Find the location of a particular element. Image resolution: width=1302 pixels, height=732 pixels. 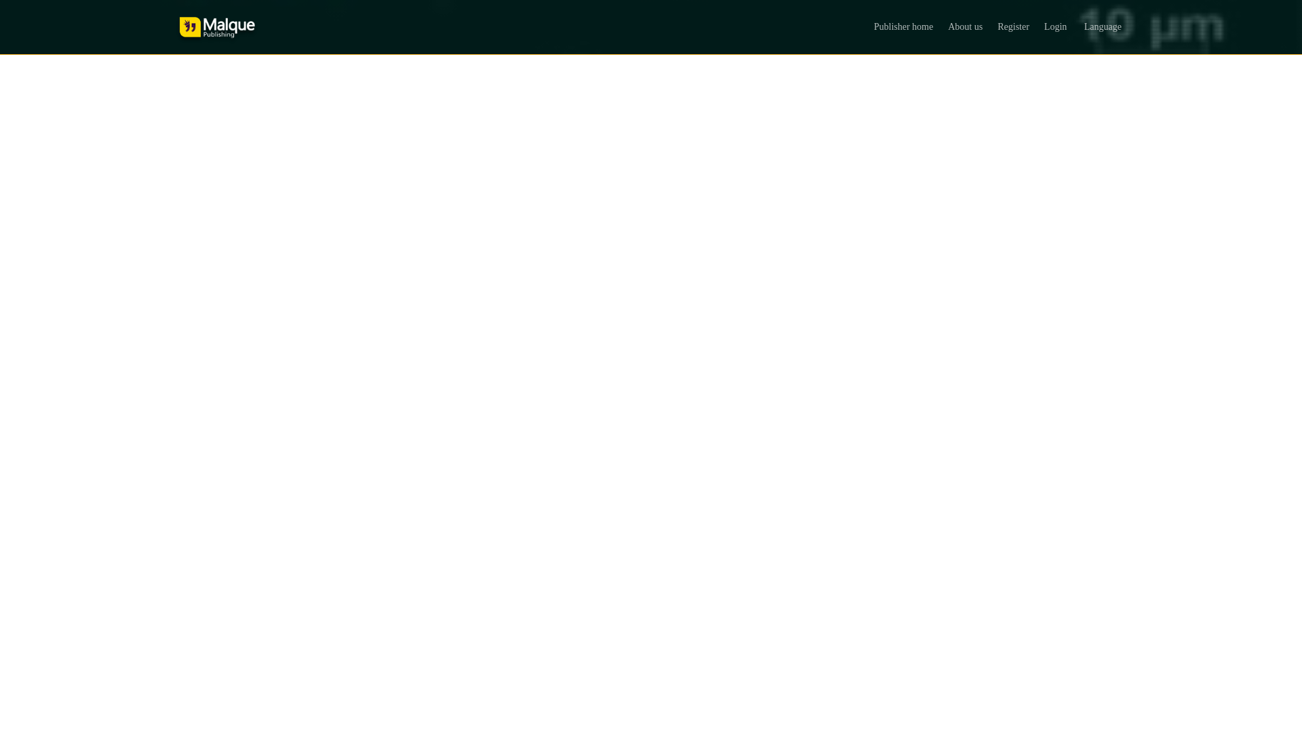

Language is located at coordinates (1101, 27).